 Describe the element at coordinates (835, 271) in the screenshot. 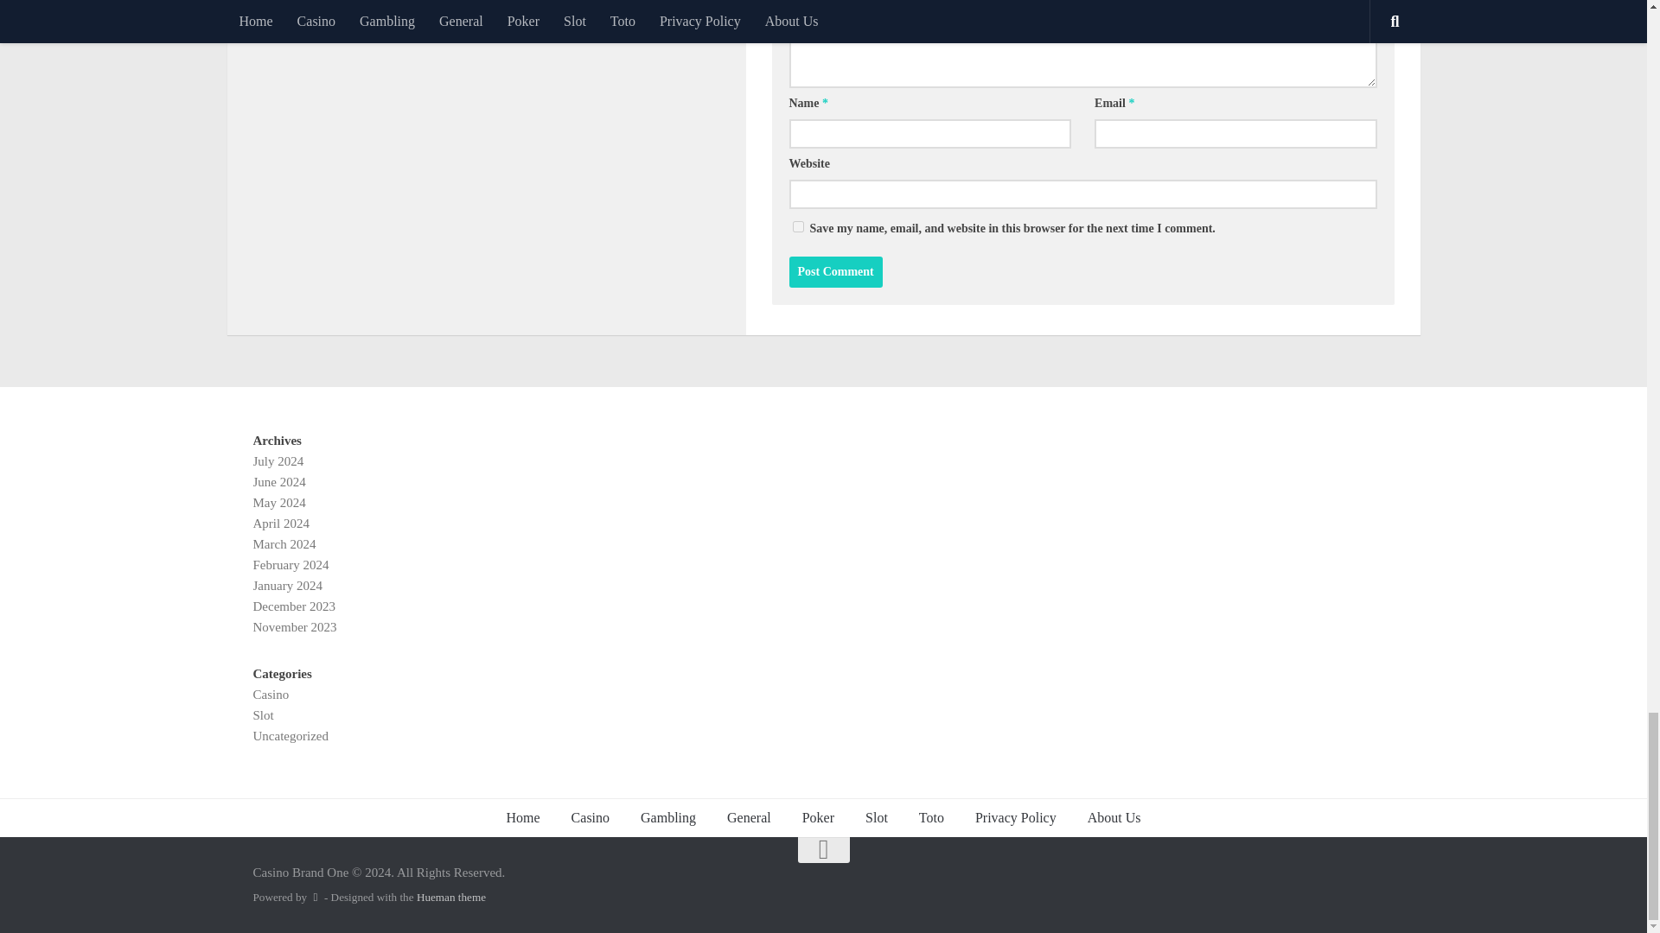

I see `Post Comment` at that location.